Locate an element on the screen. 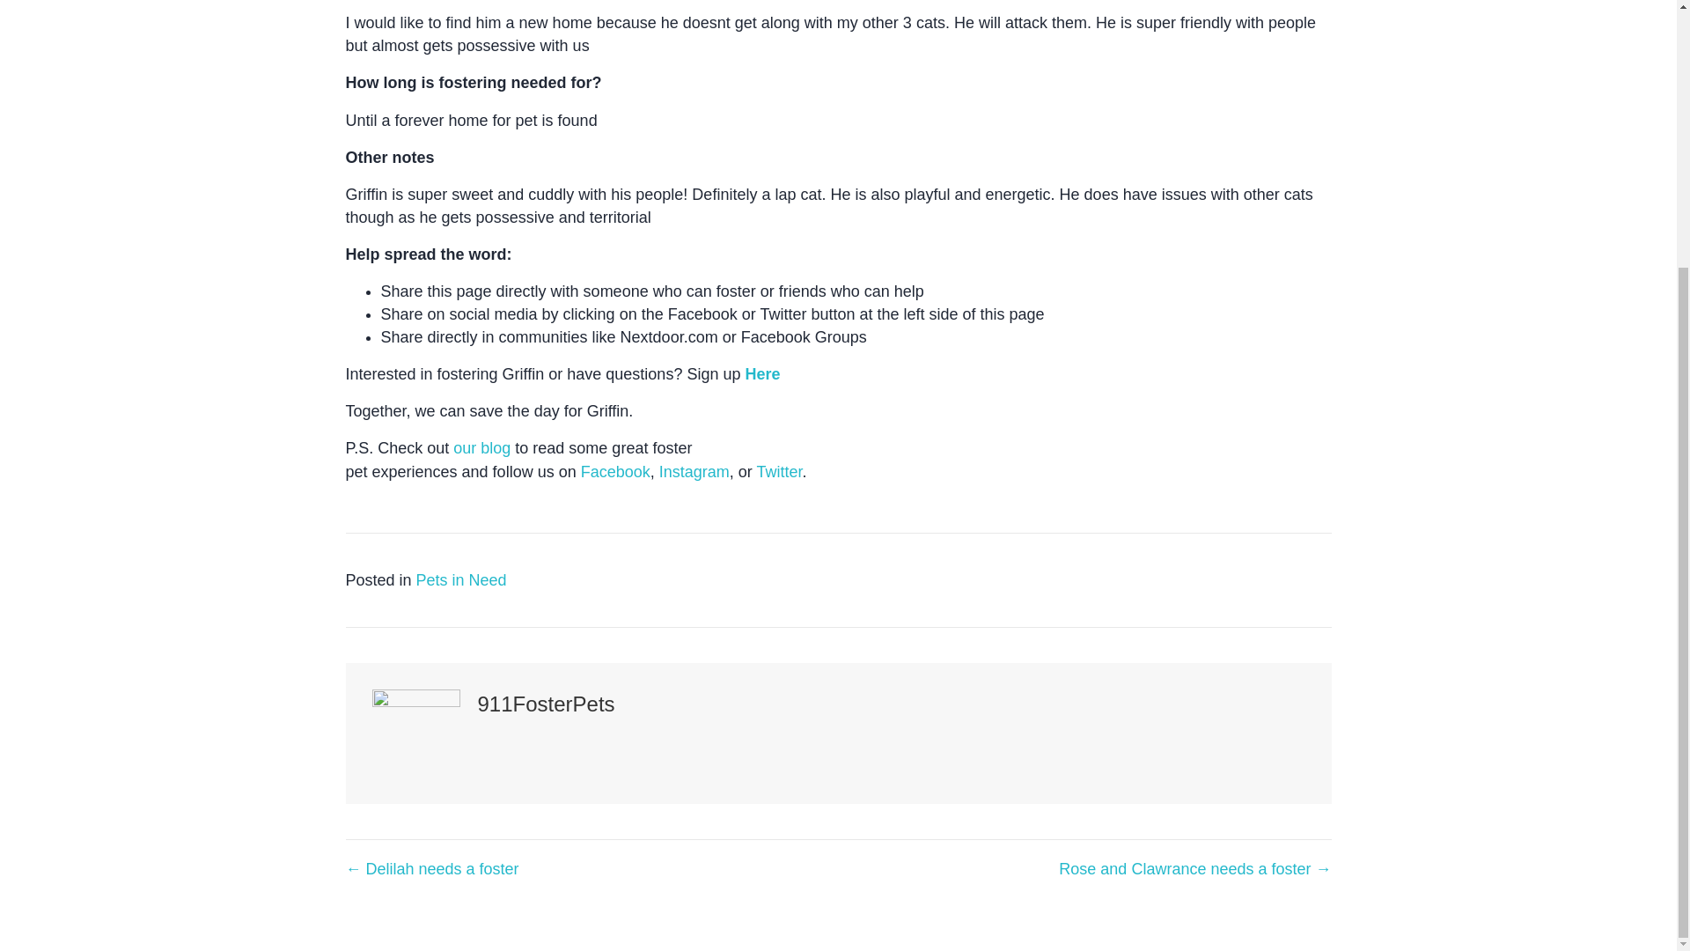 Image resolution: width=1690 pixels, height=951 pixels. Twitter is located at coordinates (778, 472).